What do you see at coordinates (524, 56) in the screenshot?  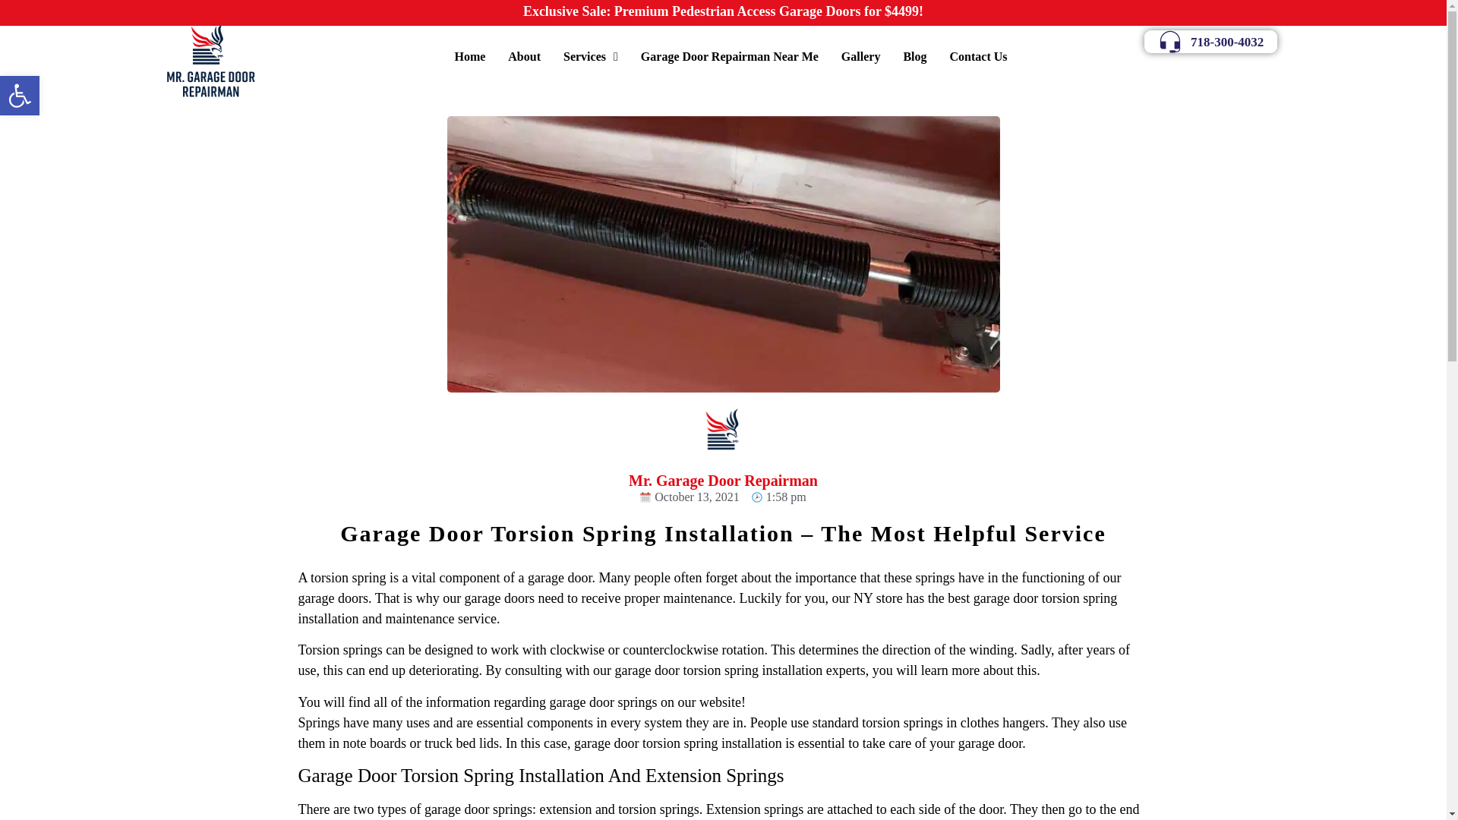 I see `About` at bounding box center [524, 56].